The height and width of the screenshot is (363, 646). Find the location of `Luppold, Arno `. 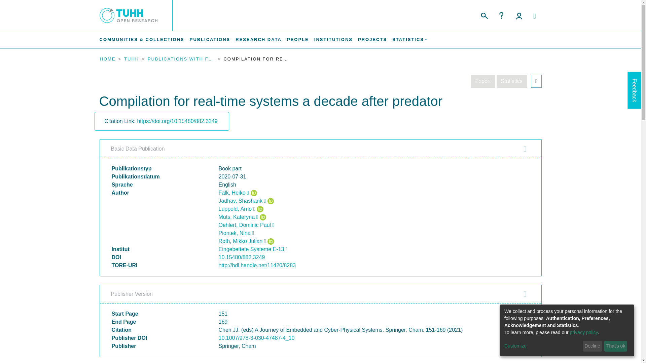

Luppold, Arno  is located at coordinates (237, 209).